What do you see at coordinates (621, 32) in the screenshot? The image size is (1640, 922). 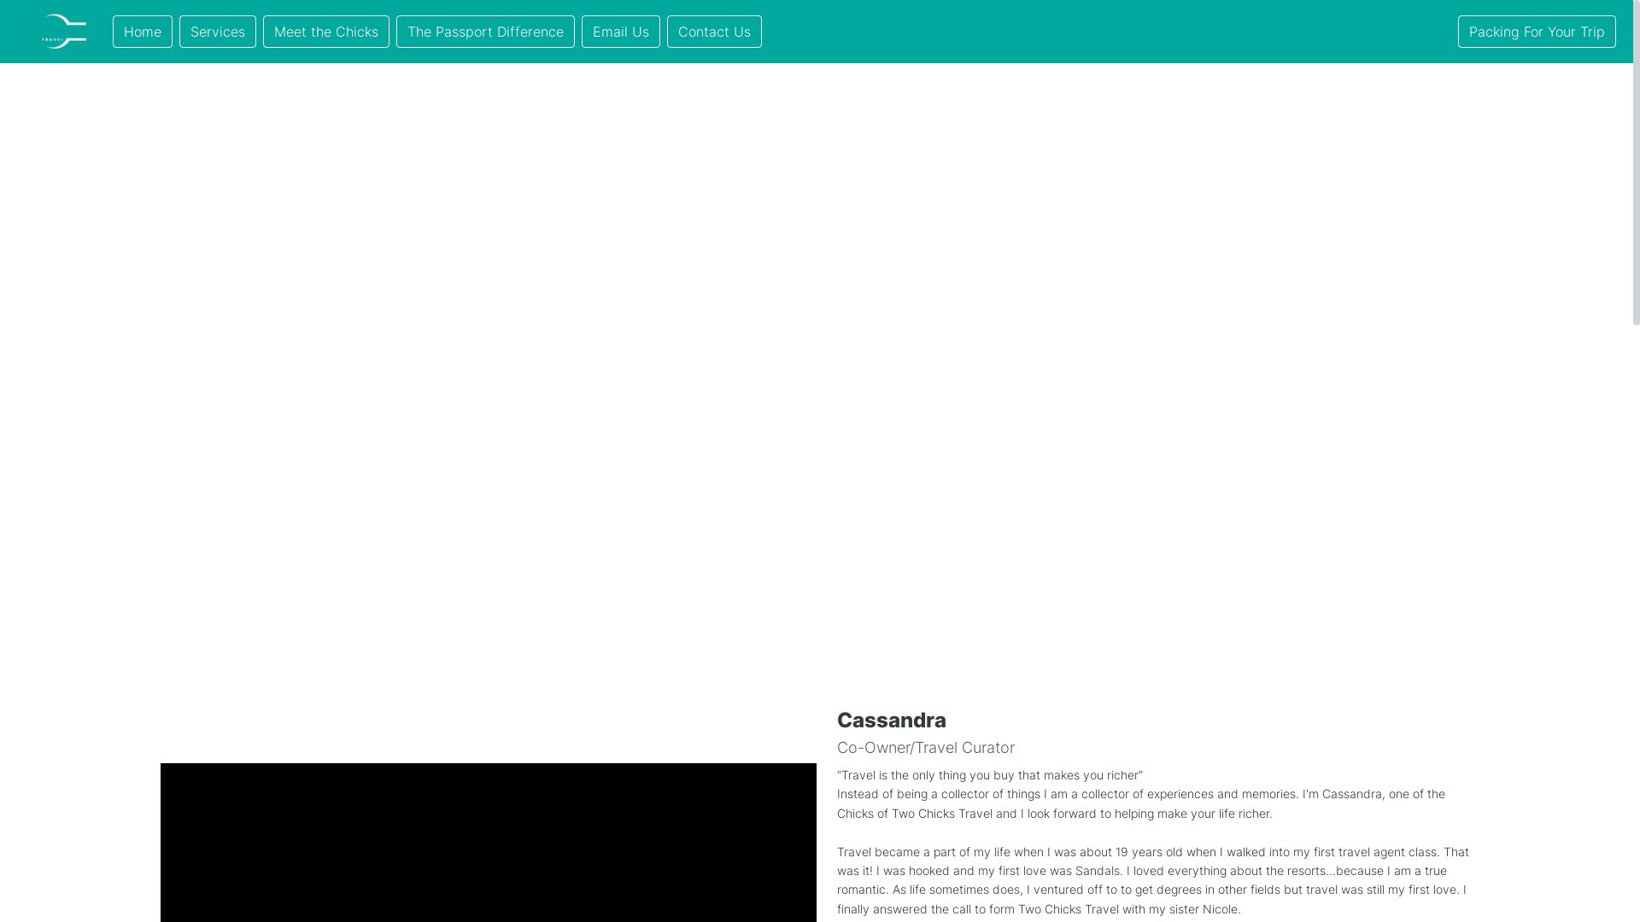 I see `Email Us` at bounding box center [621, 32].